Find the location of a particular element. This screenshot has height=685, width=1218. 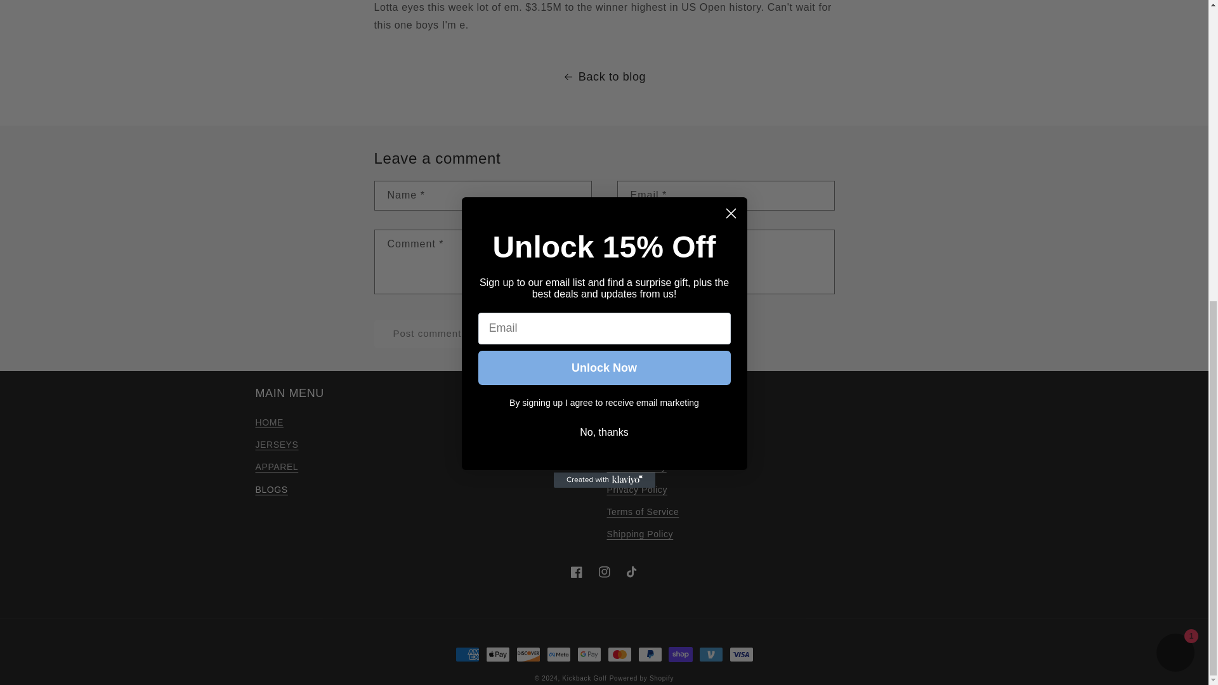

Post comment is located at coordinates (428, 334).